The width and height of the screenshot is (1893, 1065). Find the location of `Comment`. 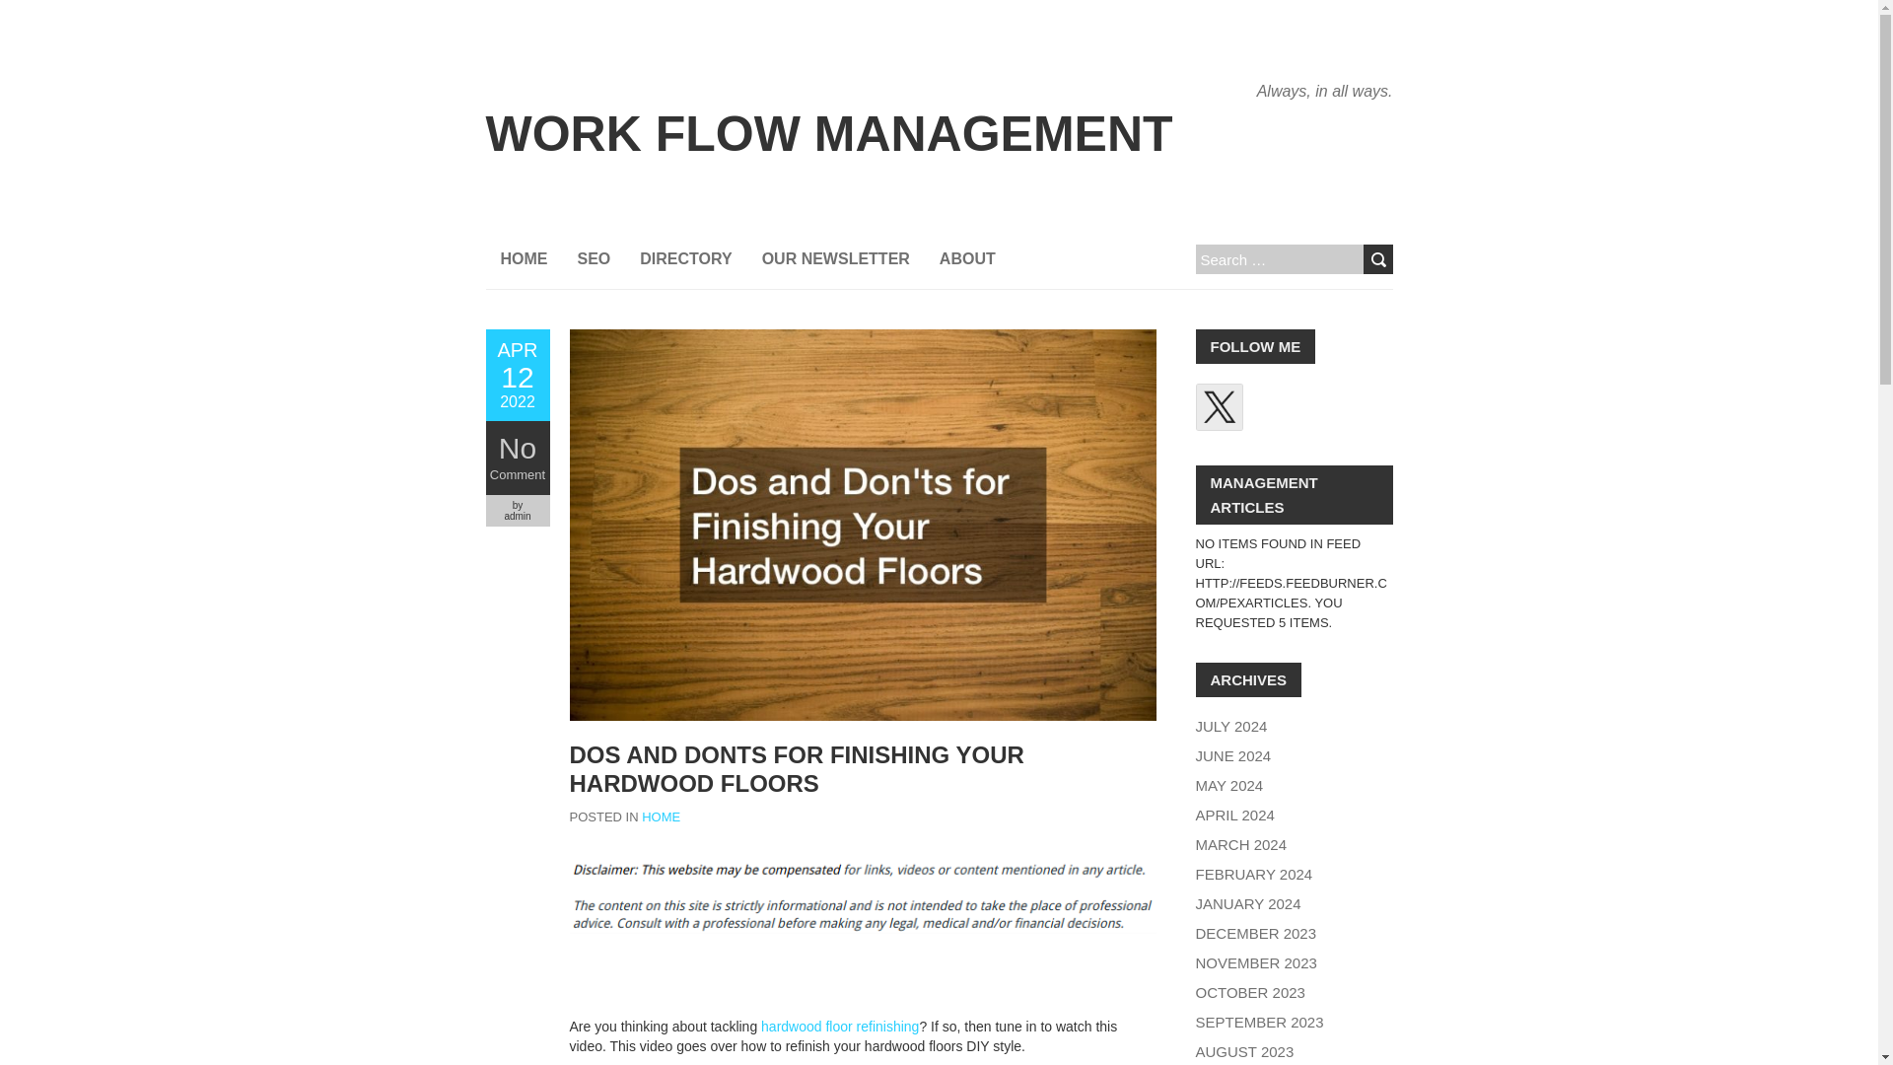

Comment is located at coordinates (517, 475).